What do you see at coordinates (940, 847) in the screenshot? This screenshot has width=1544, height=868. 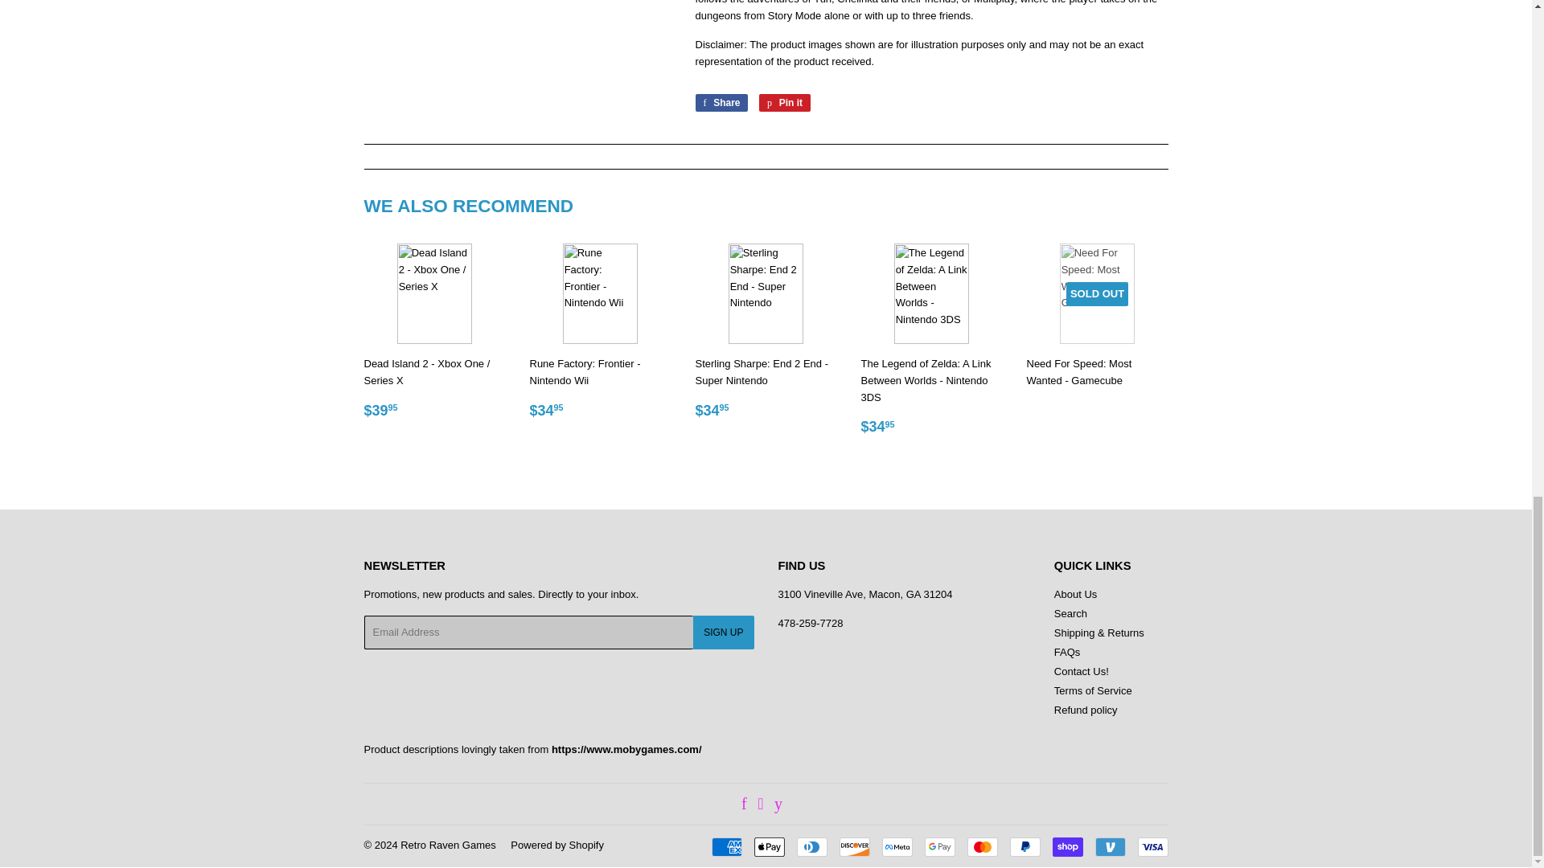 I see `Google Pay` at bounding box center [940, 847].